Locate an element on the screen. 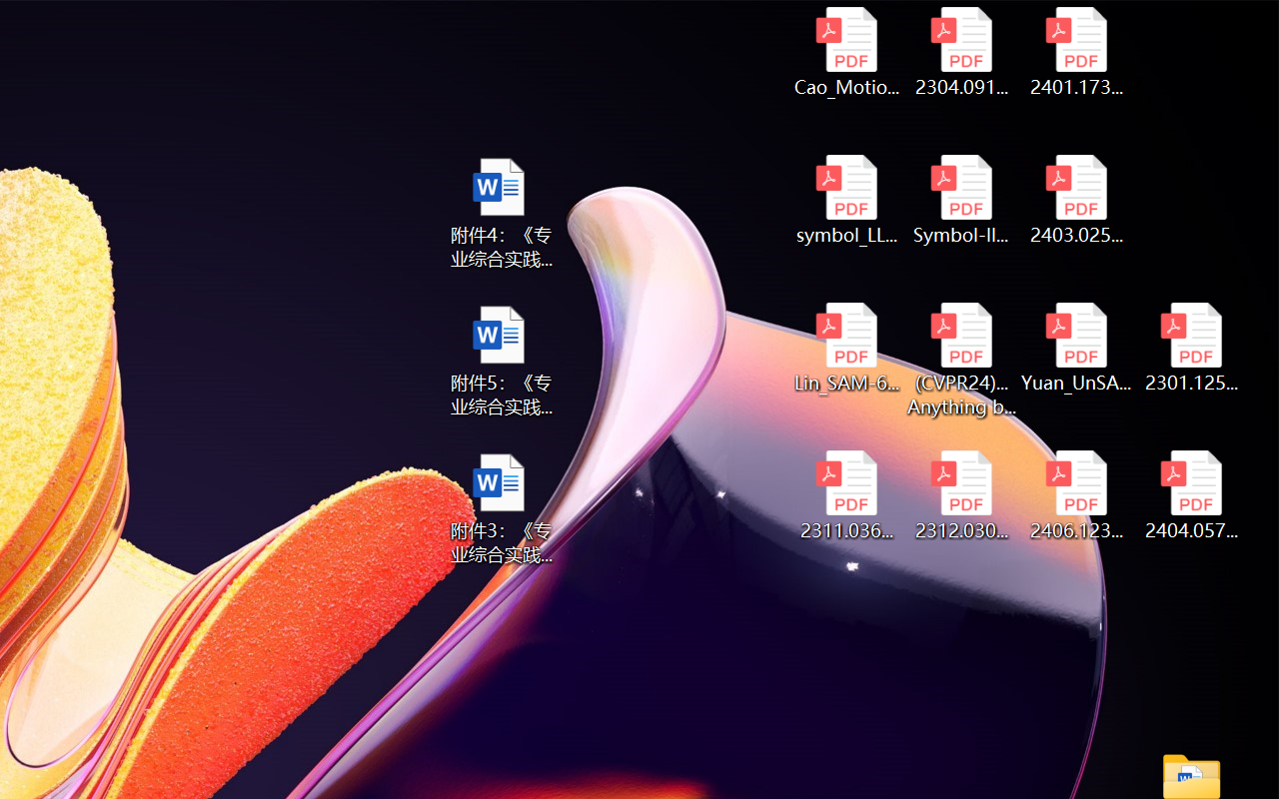  2311.03658v2.pdf is located at coordinates (845, 495).